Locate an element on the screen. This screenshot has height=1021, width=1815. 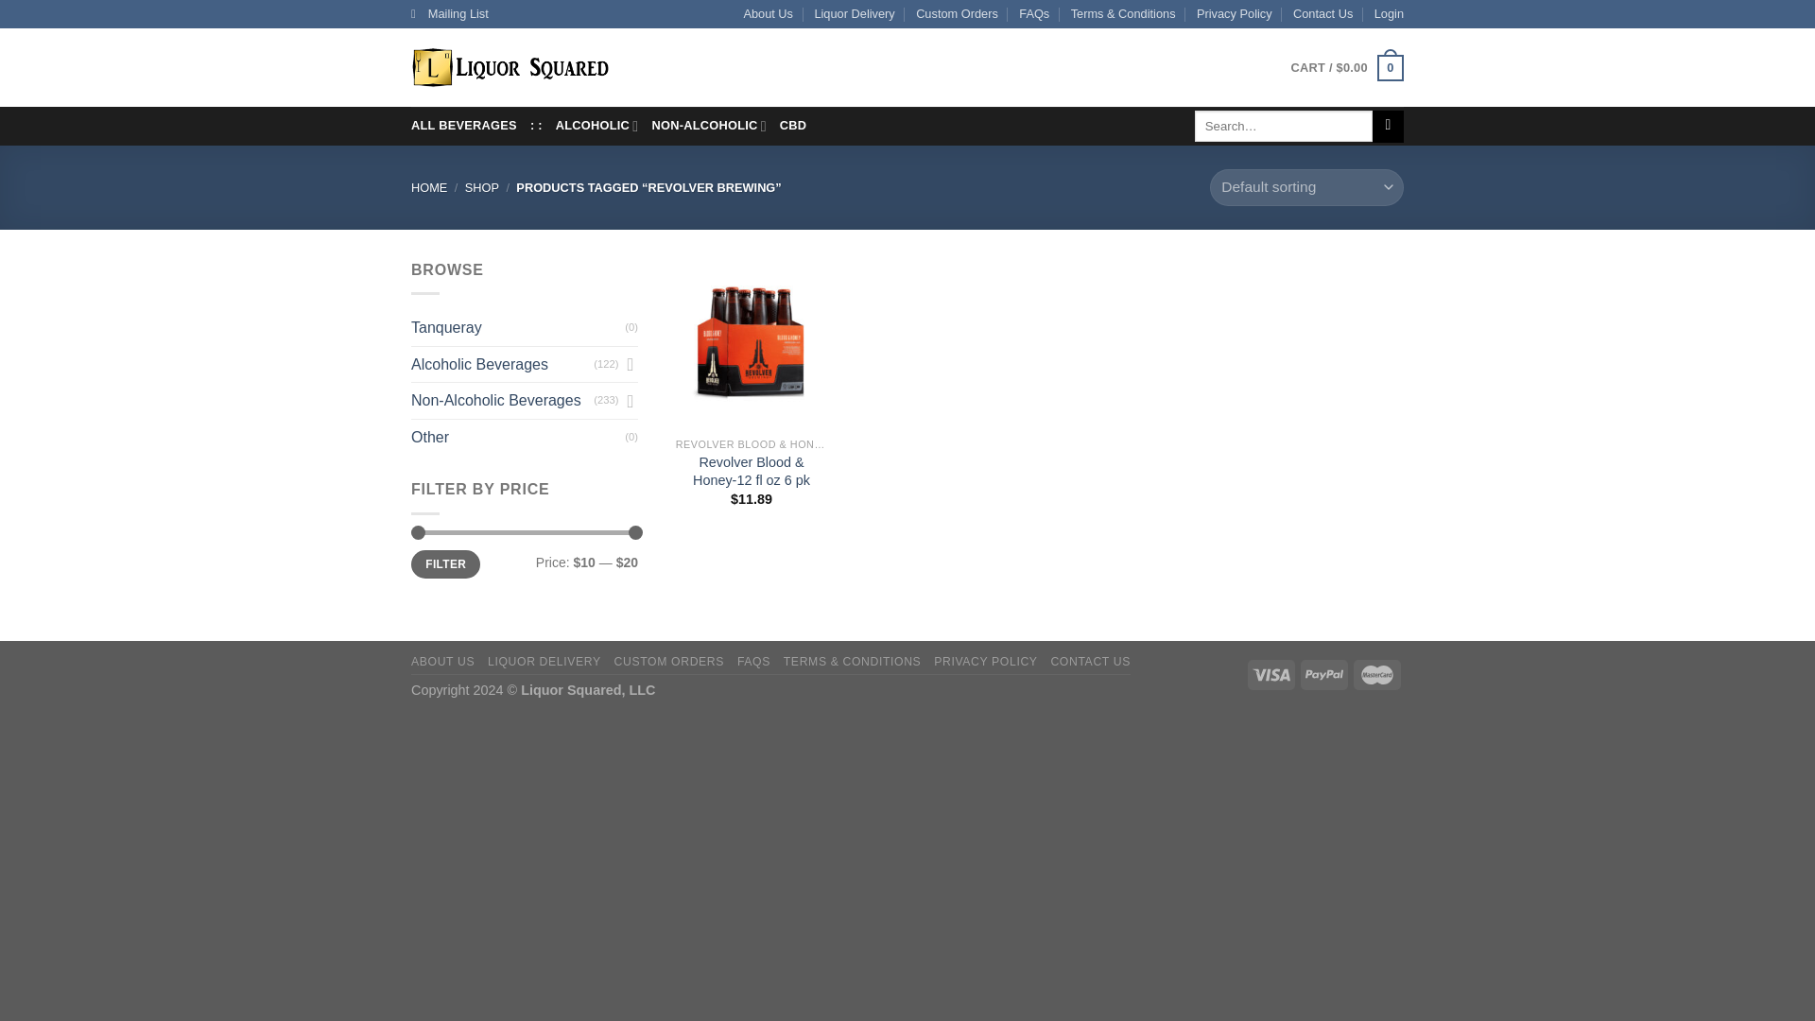
: : is located at coordinates (536, 126).